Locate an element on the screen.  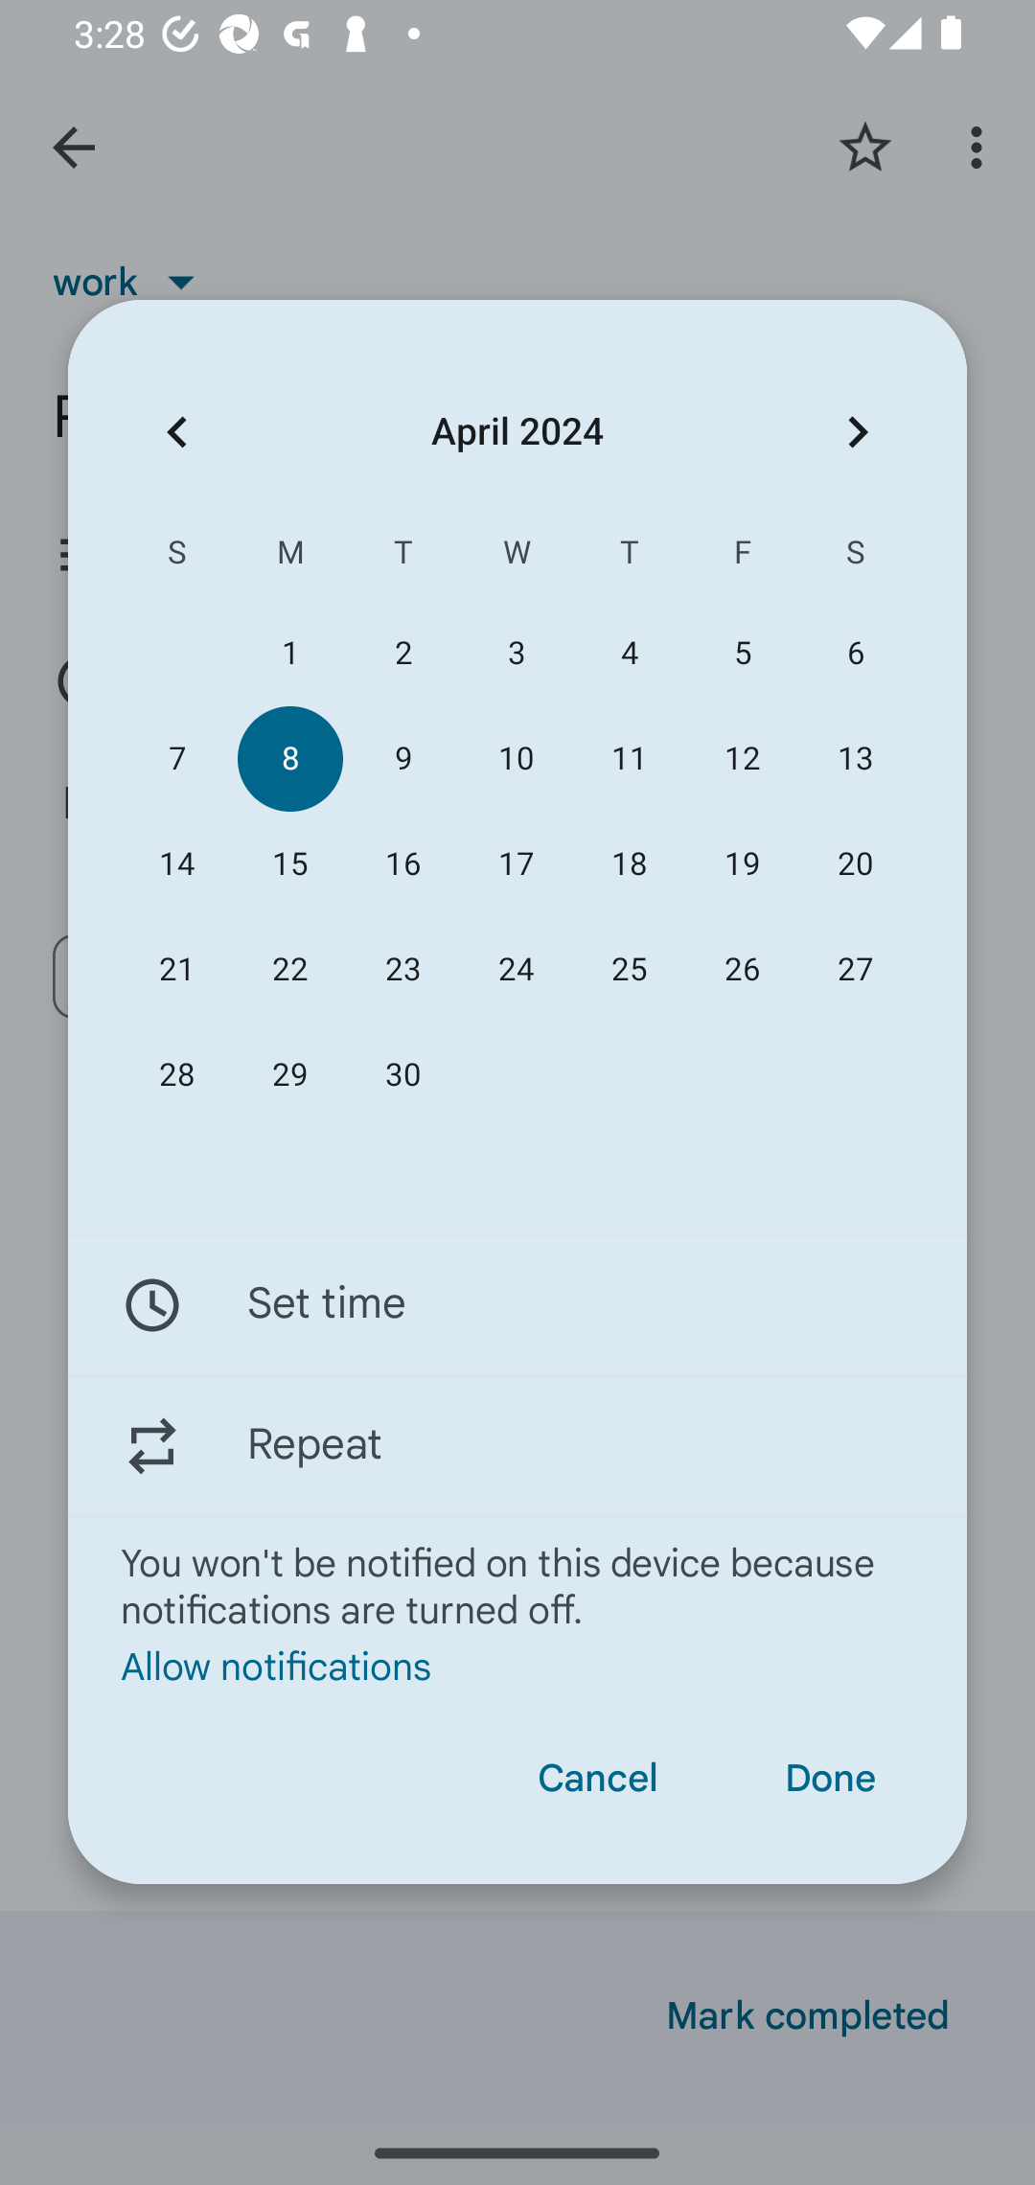
18 18 April 2024 is located at coordinates (630, 863).